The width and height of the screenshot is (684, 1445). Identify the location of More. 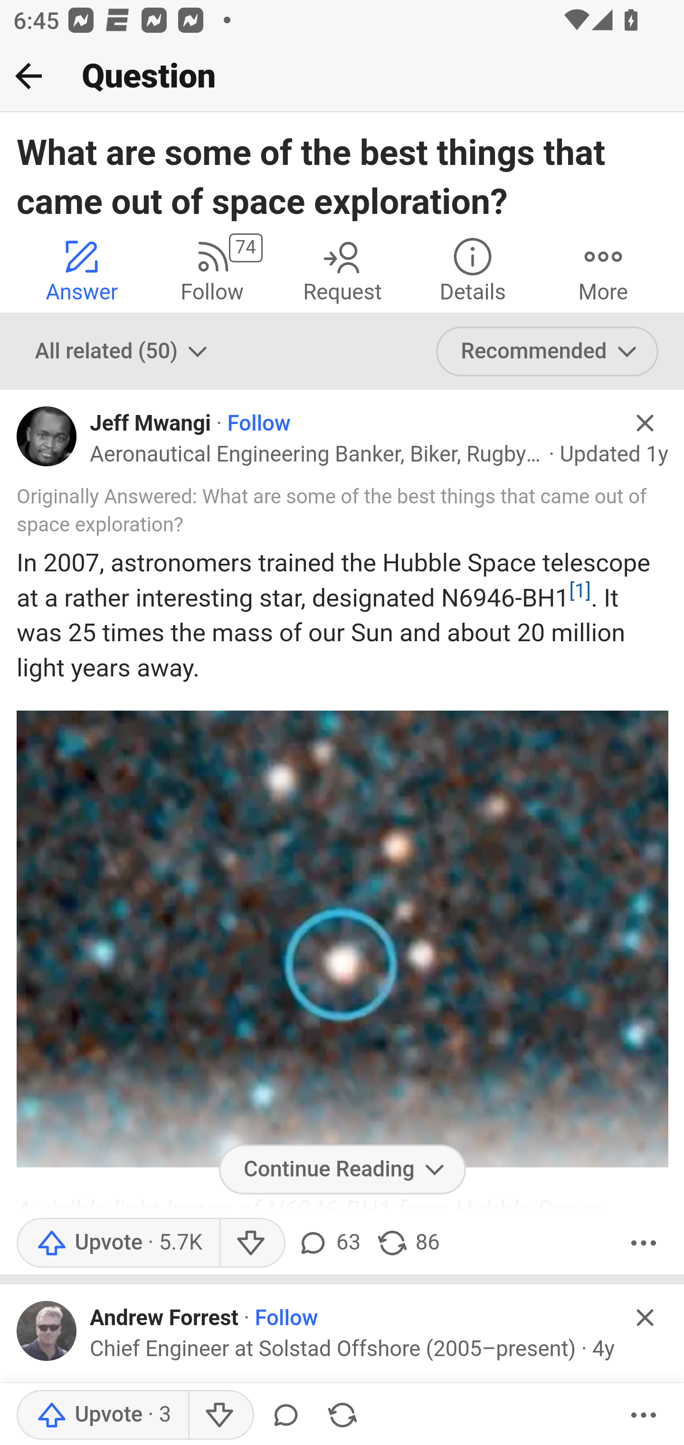
(603, 269).